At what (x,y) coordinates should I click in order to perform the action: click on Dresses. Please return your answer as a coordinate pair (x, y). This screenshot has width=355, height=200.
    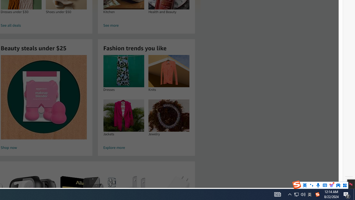
    Looking at the image, I should click on (124, 71).